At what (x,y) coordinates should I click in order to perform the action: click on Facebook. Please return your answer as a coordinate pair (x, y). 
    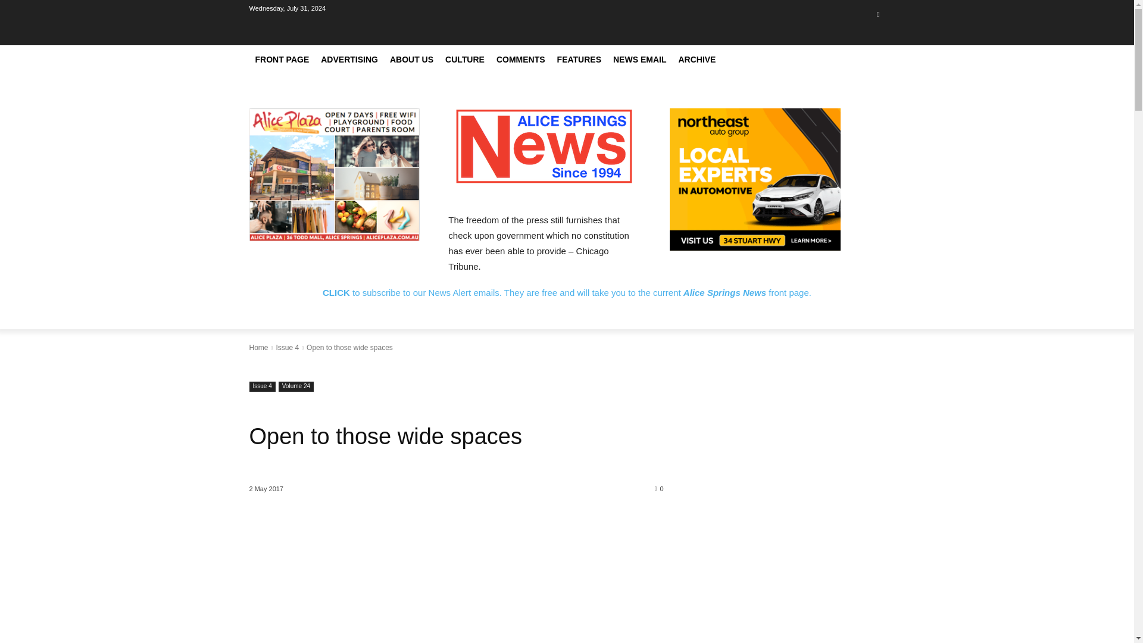
    Looking at the image, I should click on (877, 13).